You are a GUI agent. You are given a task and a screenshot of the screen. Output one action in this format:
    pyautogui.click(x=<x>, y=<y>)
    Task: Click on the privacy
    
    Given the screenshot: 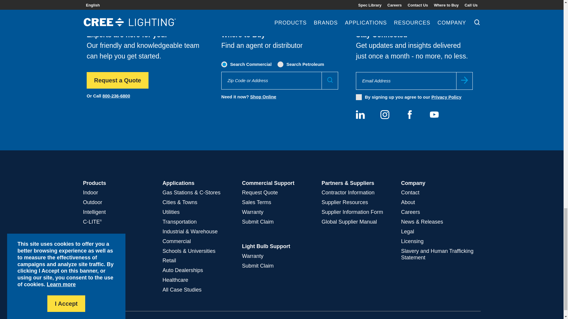 What is the action you would take?
    pyautogui.click(x=359, y=97)
    